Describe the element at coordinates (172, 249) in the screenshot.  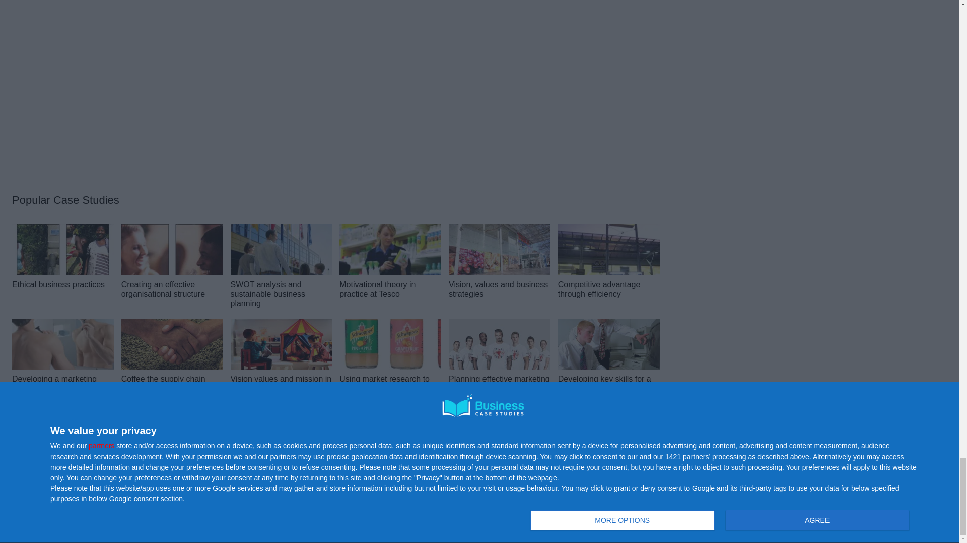
I see `Creating an effective organisational structure` at that location.